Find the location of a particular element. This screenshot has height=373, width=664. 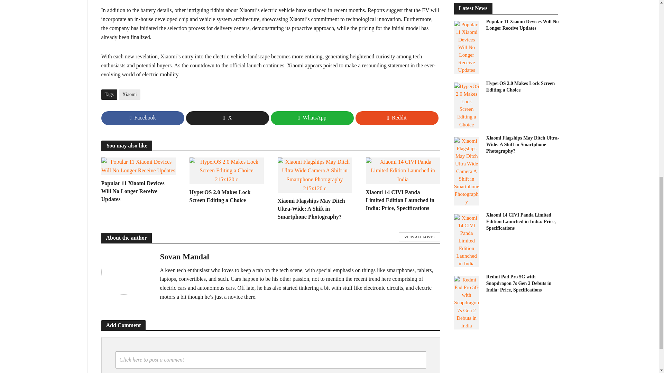

Popular 11 Xiaomi Devices Will No Longer Receive Updates is located at coordinates (138, 165).